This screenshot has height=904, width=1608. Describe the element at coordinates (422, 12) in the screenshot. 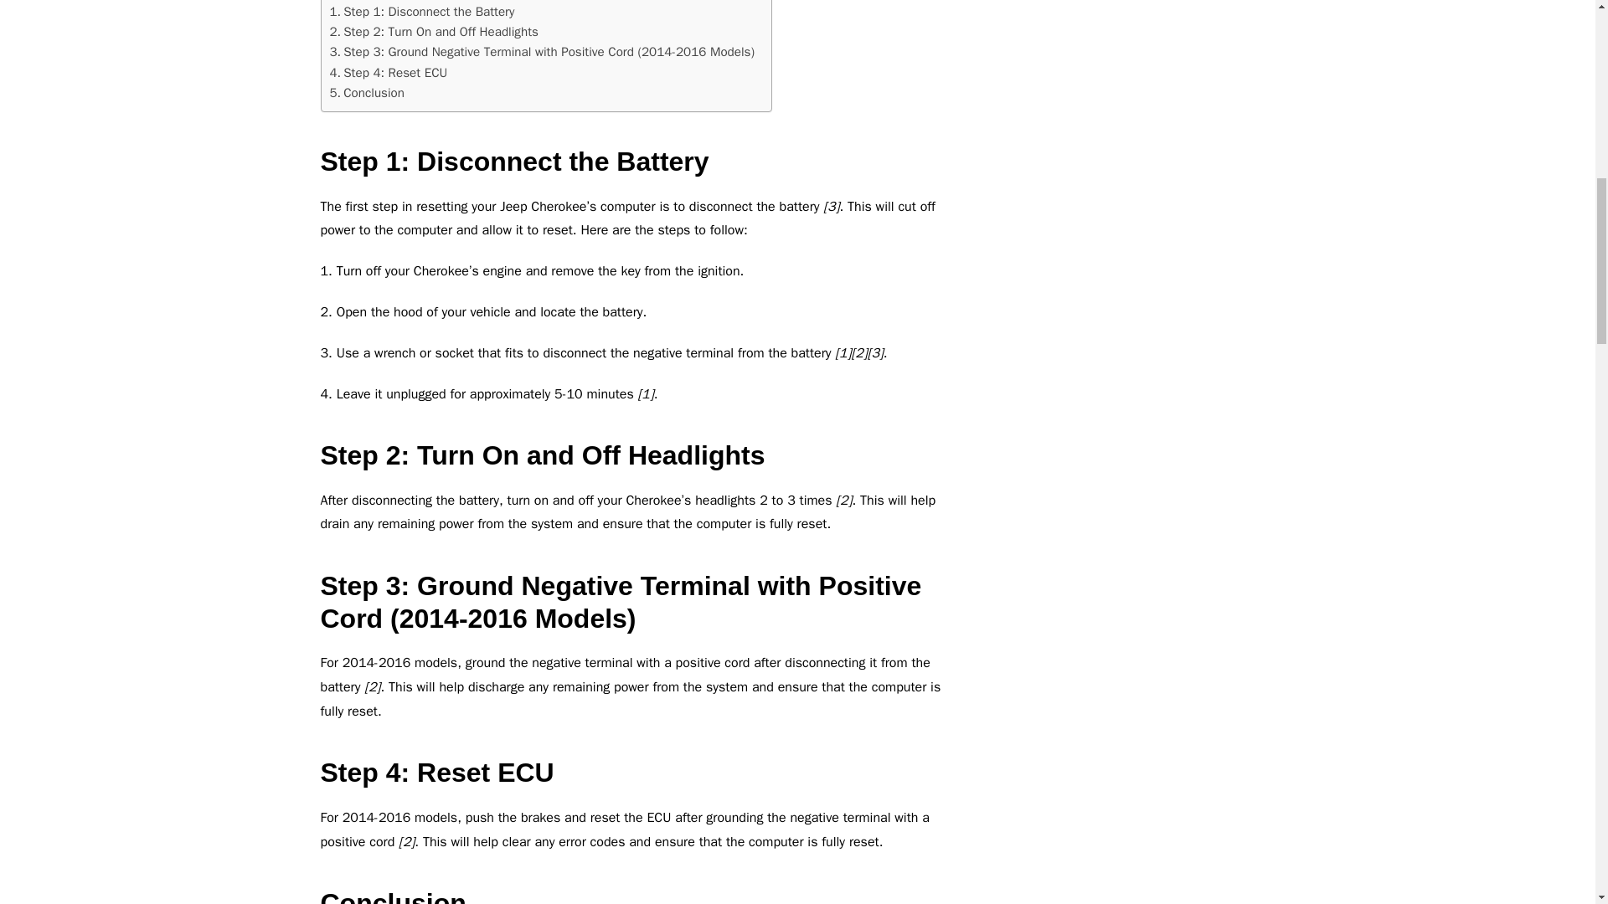

I see `Step 1: Disconnect the Battery` at that location.